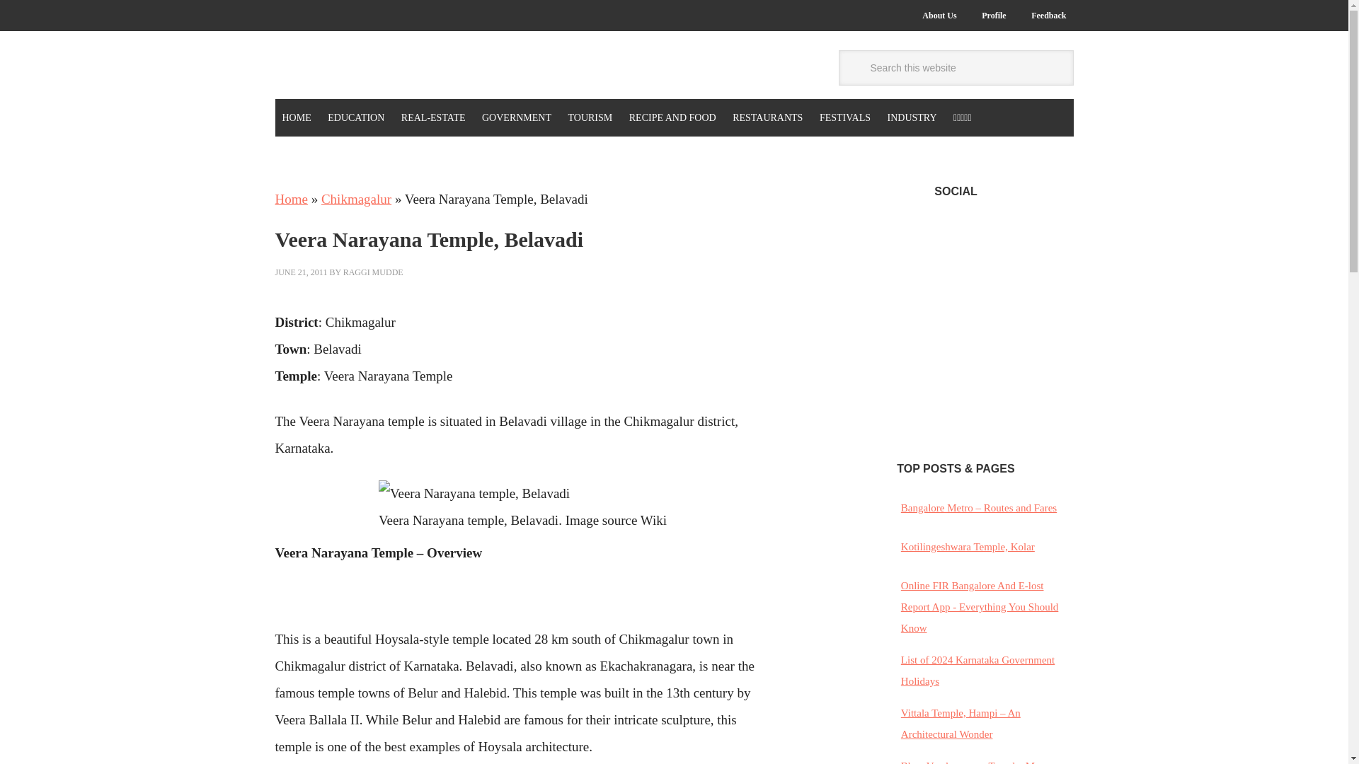 Image resolution: width=1359 pixels, height=764 pixels. I want to click on Chikmagalur, so click(355, 199).